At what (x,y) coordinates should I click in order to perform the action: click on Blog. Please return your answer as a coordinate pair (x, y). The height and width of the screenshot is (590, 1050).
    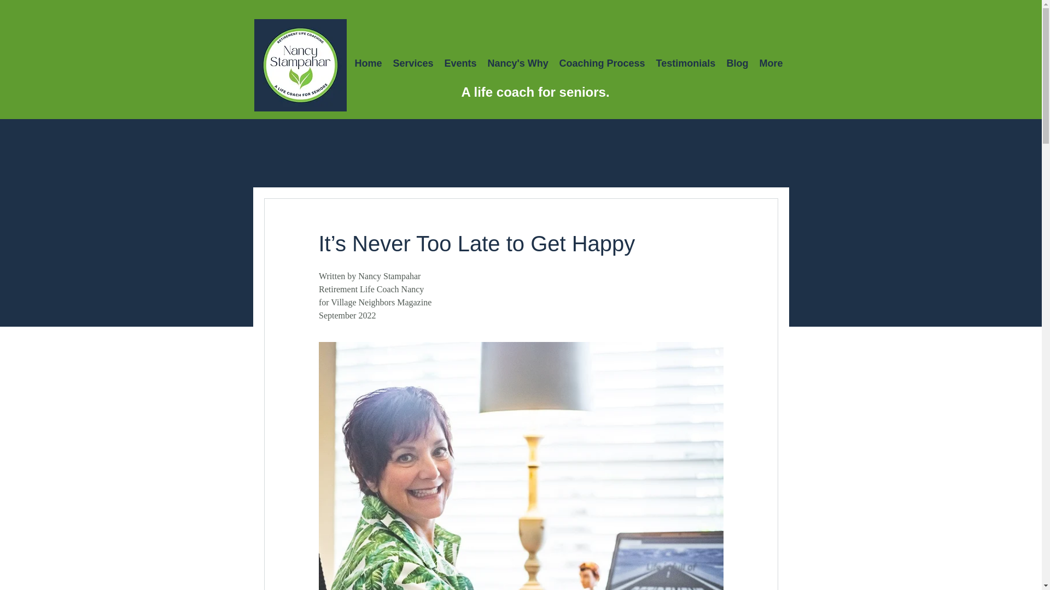
    Looking at the image, I should click on (737, 63).